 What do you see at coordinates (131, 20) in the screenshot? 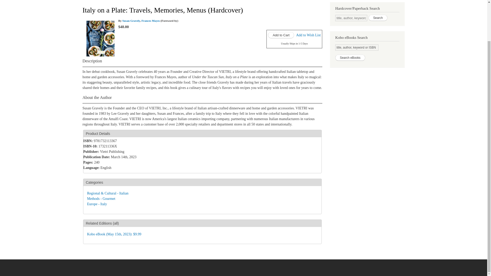
I see `Susan Gravely` at bounding box center [131, 20].